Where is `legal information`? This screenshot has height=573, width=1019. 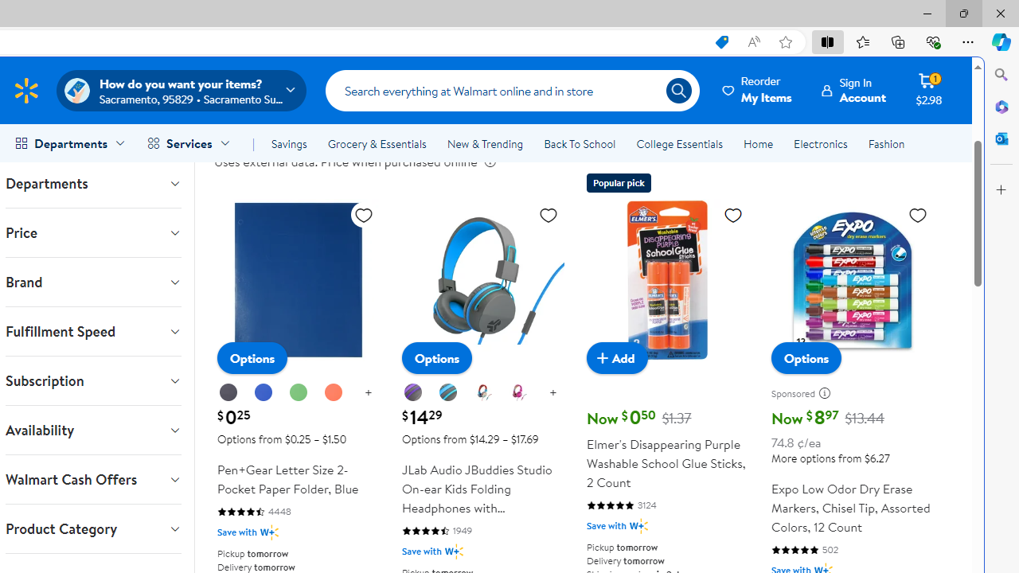 legal information is located at coordinates (490, 162).